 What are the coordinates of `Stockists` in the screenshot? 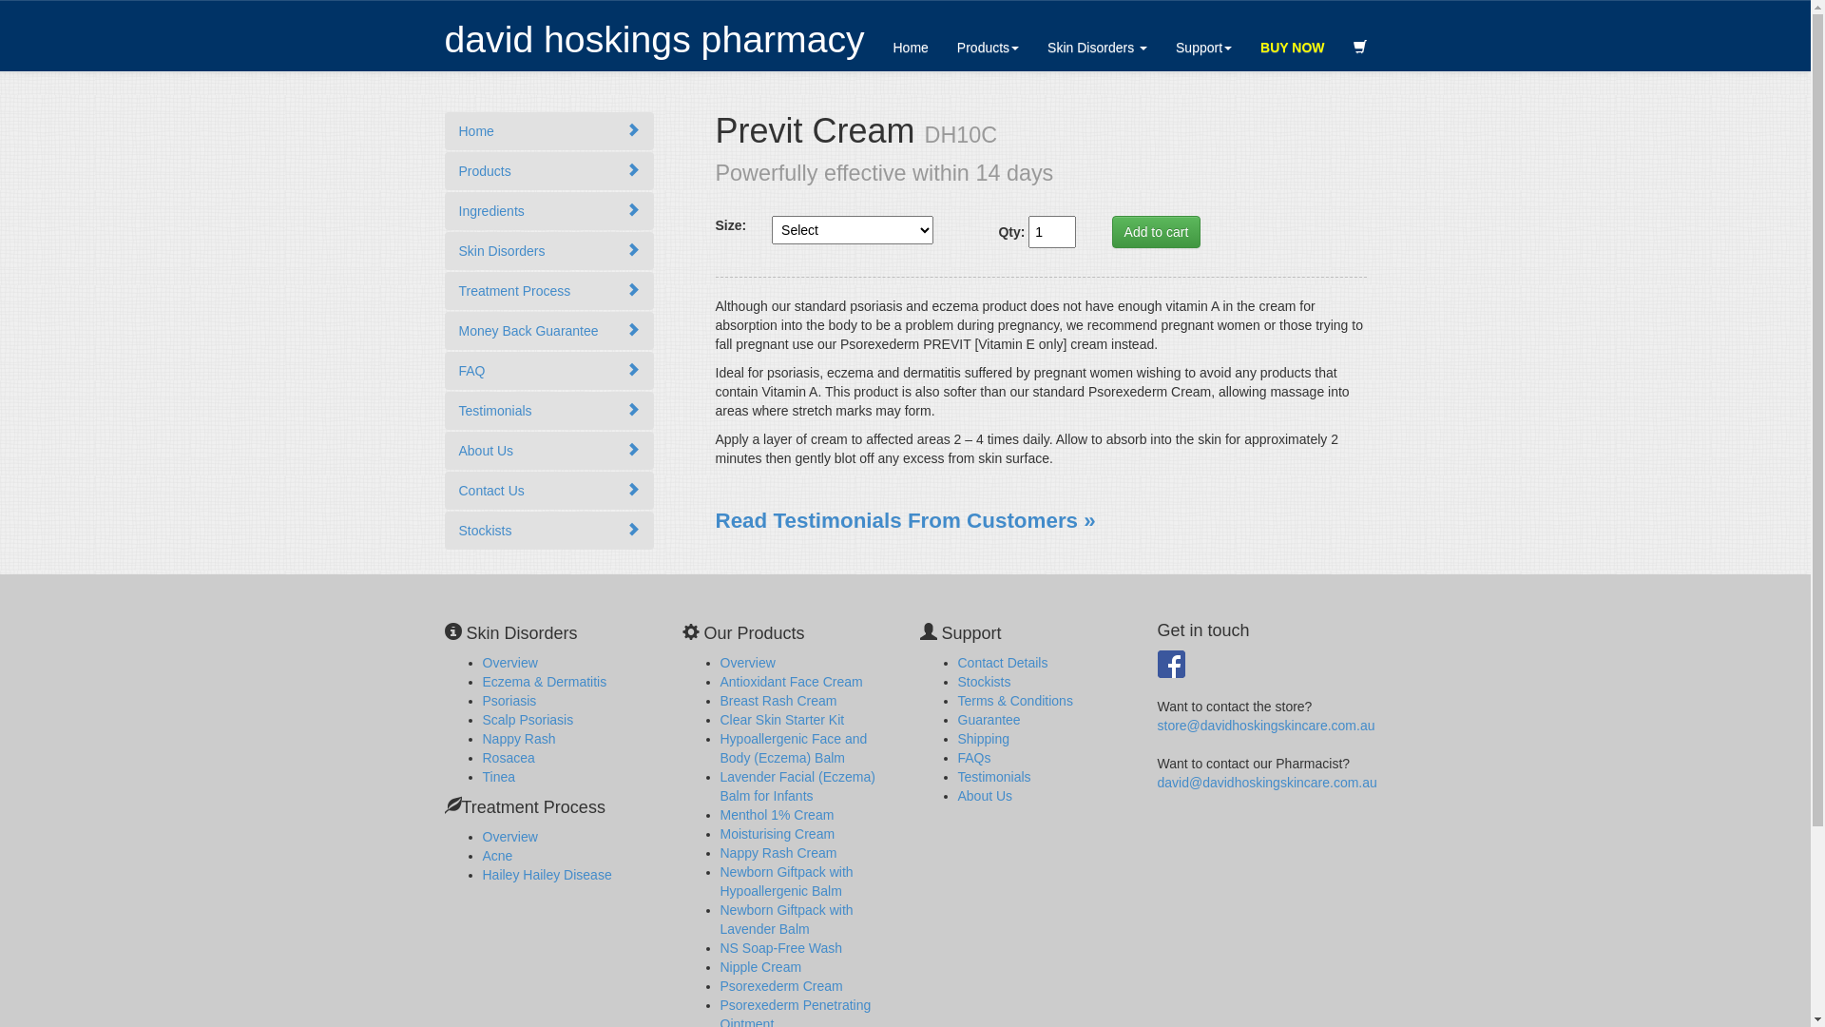 It's located at (549, 531).